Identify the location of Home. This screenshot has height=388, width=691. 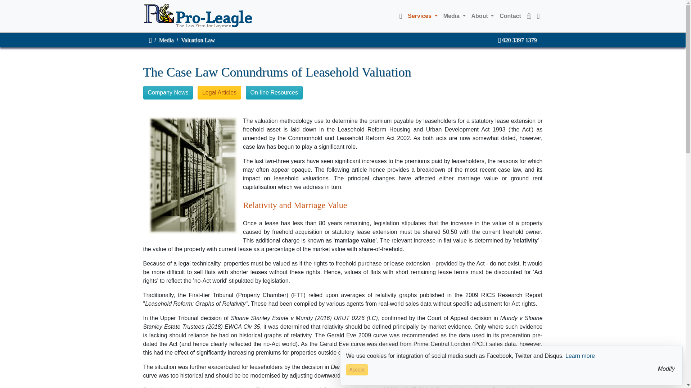
(150, 40).